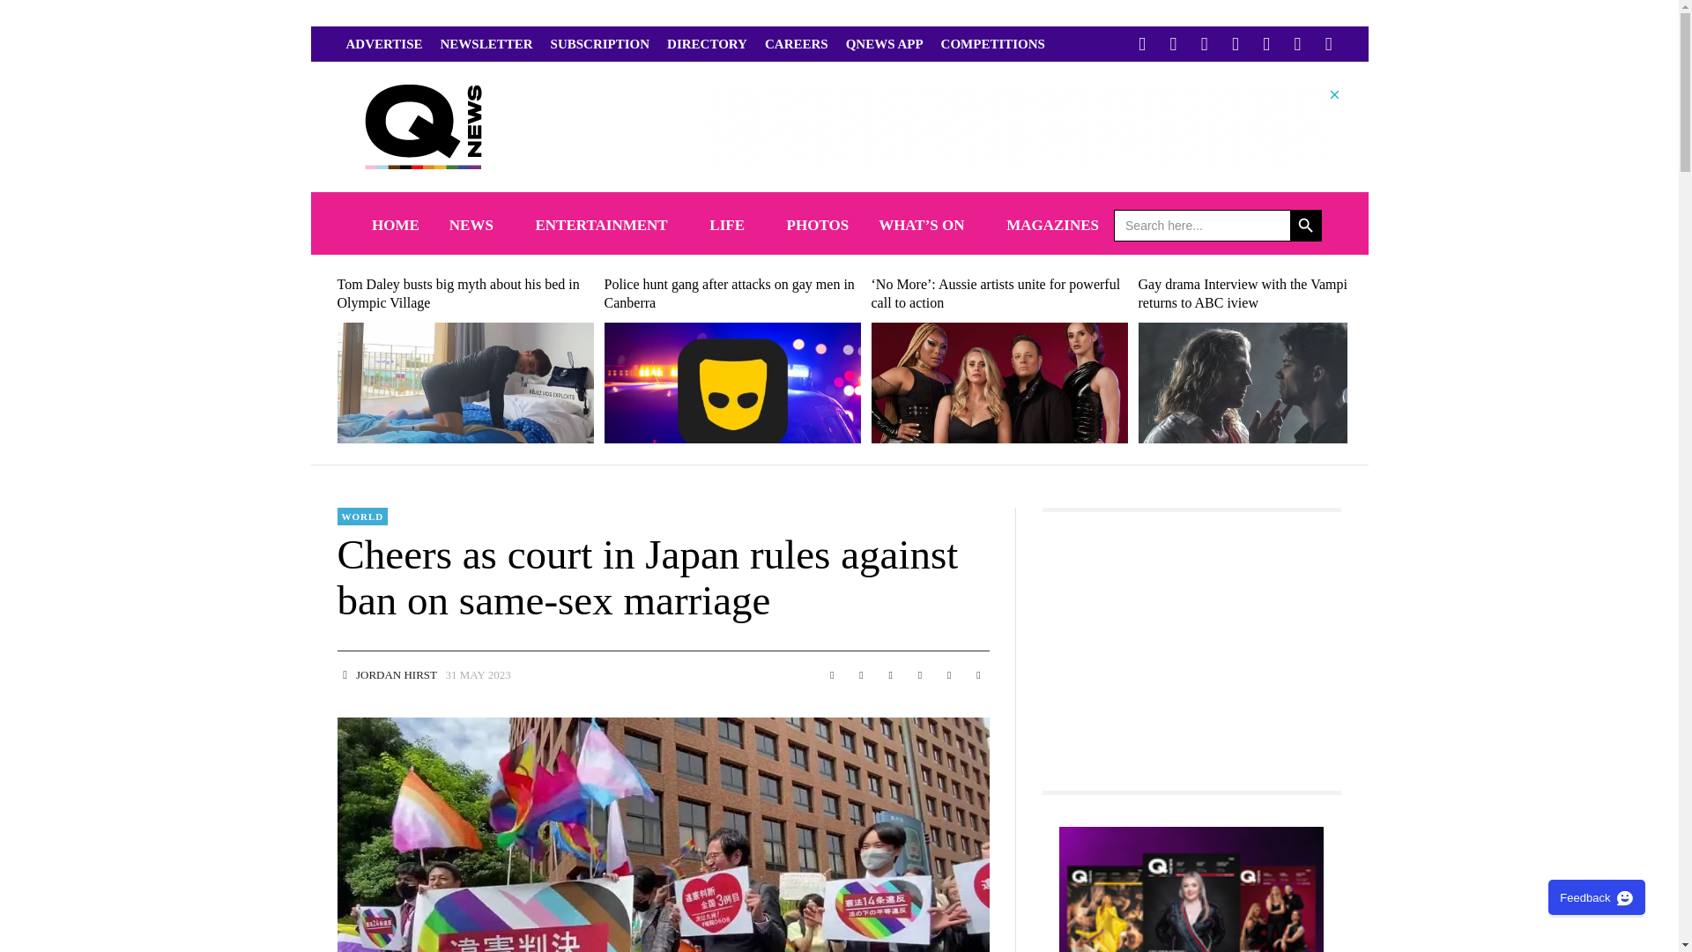 Image resolution: width=1692 pixels, height=952 pixels. Describe the element at coordinates (1020, 127) in the screenshot. I see `3rd party ad content` at that location.